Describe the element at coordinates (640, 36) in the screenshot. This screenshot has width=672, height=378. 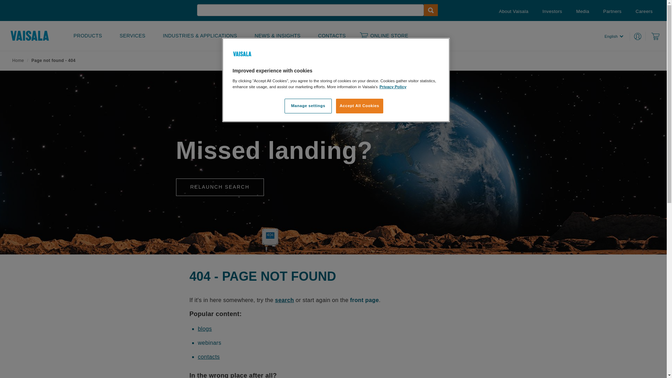
I see `Login to MyVaisala` at that location.